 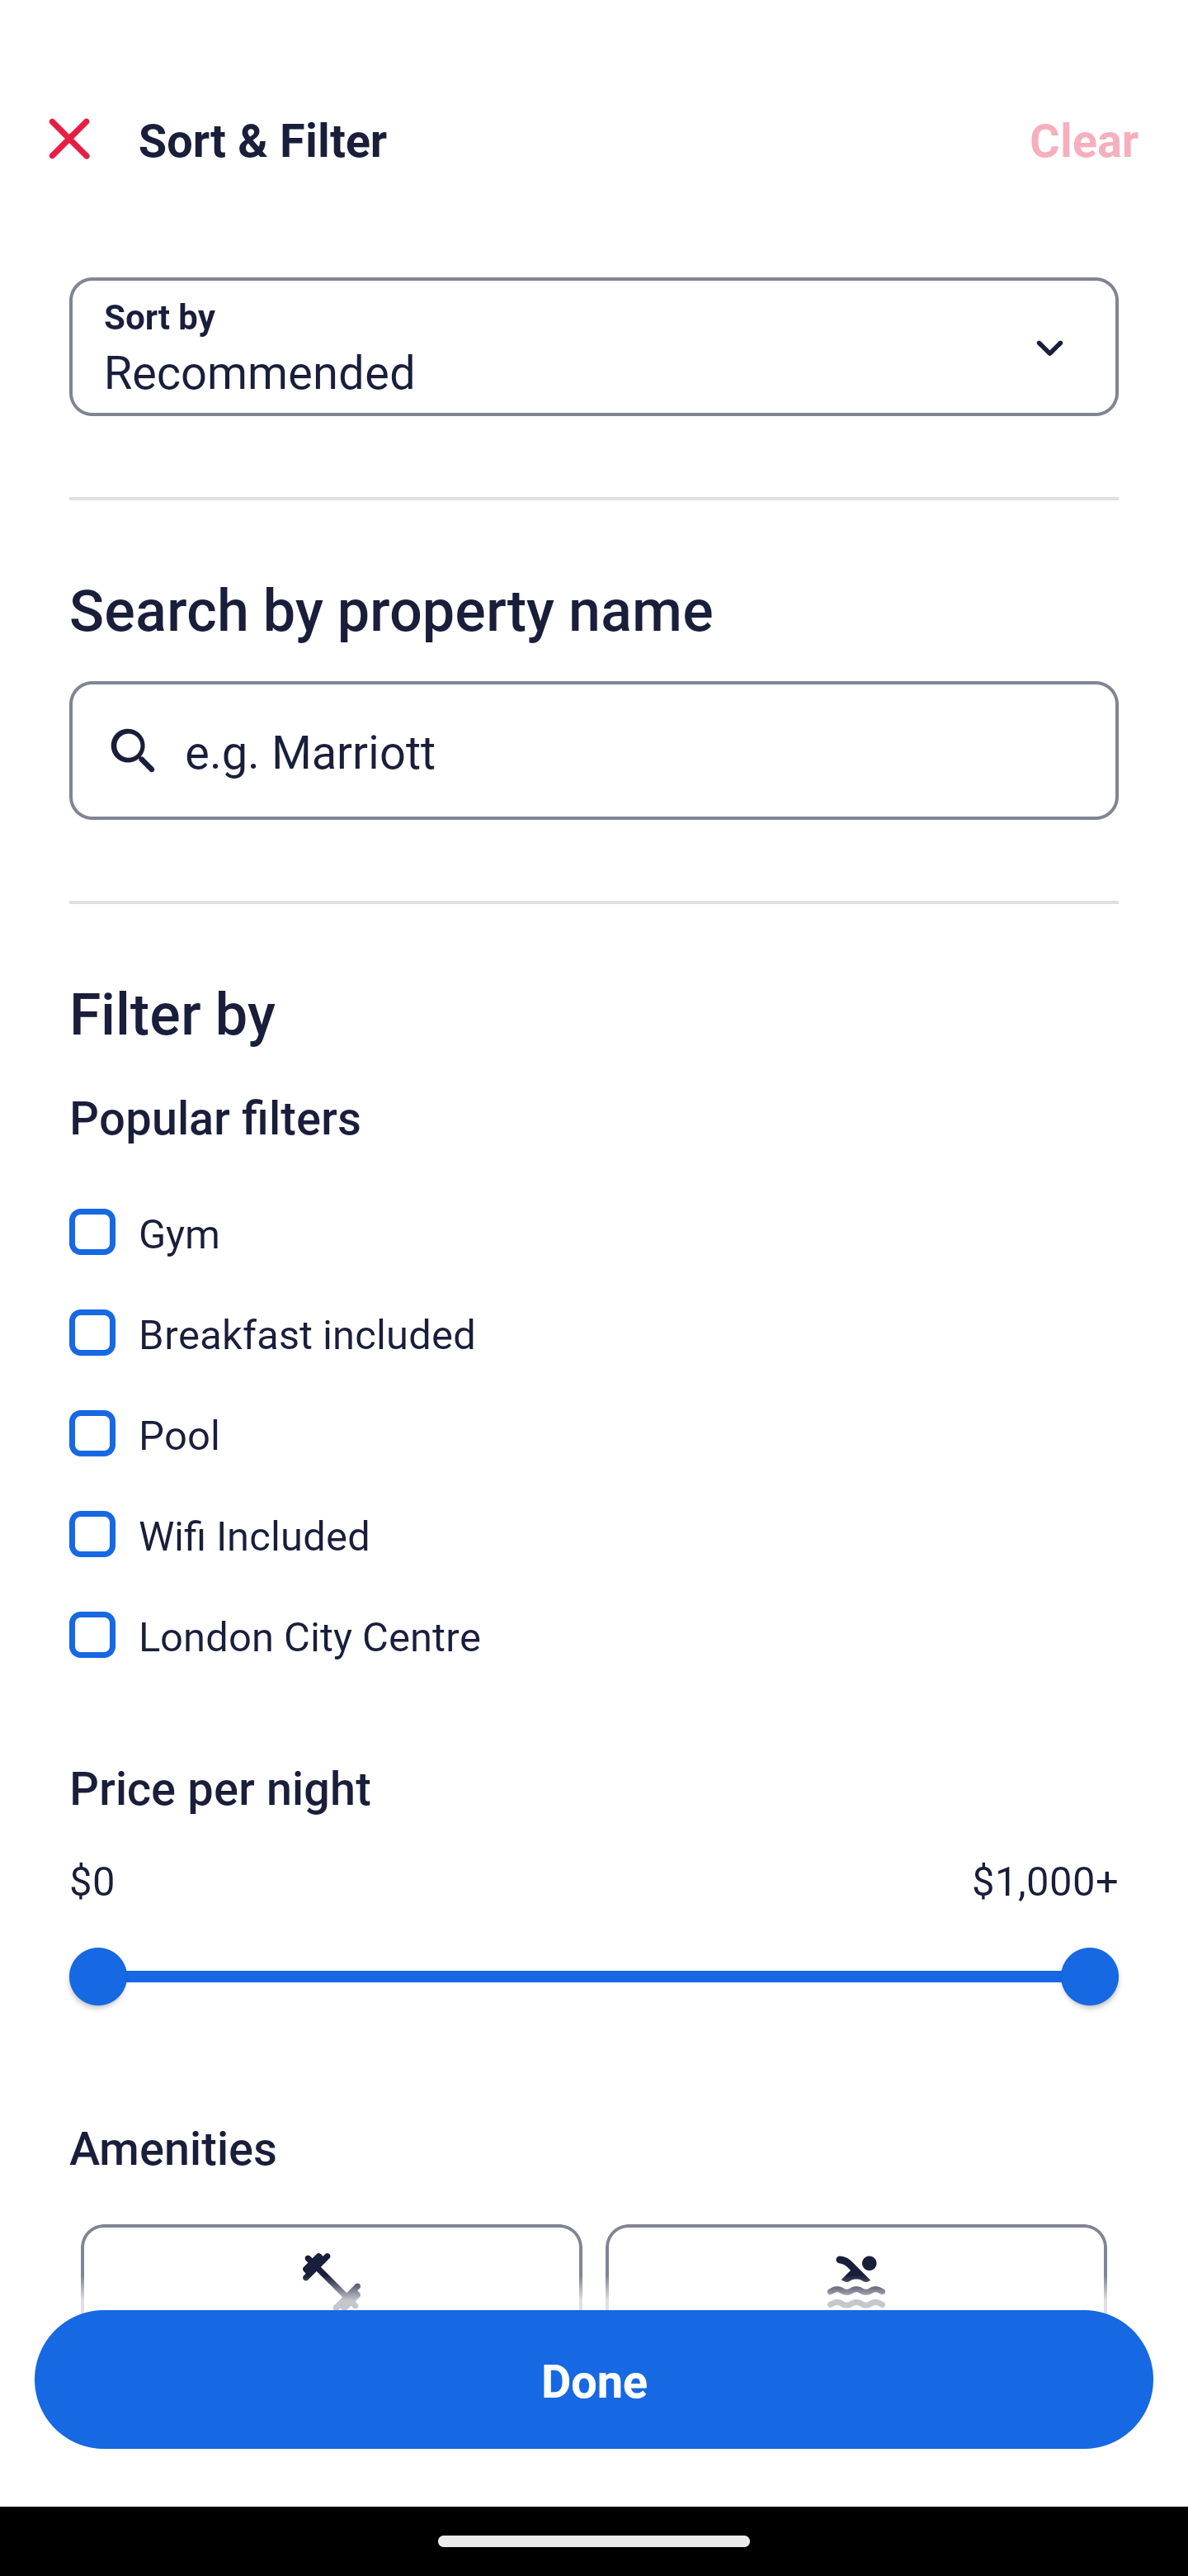 I want to click on Sort by Button Recommended, so click(x=594, y=347).